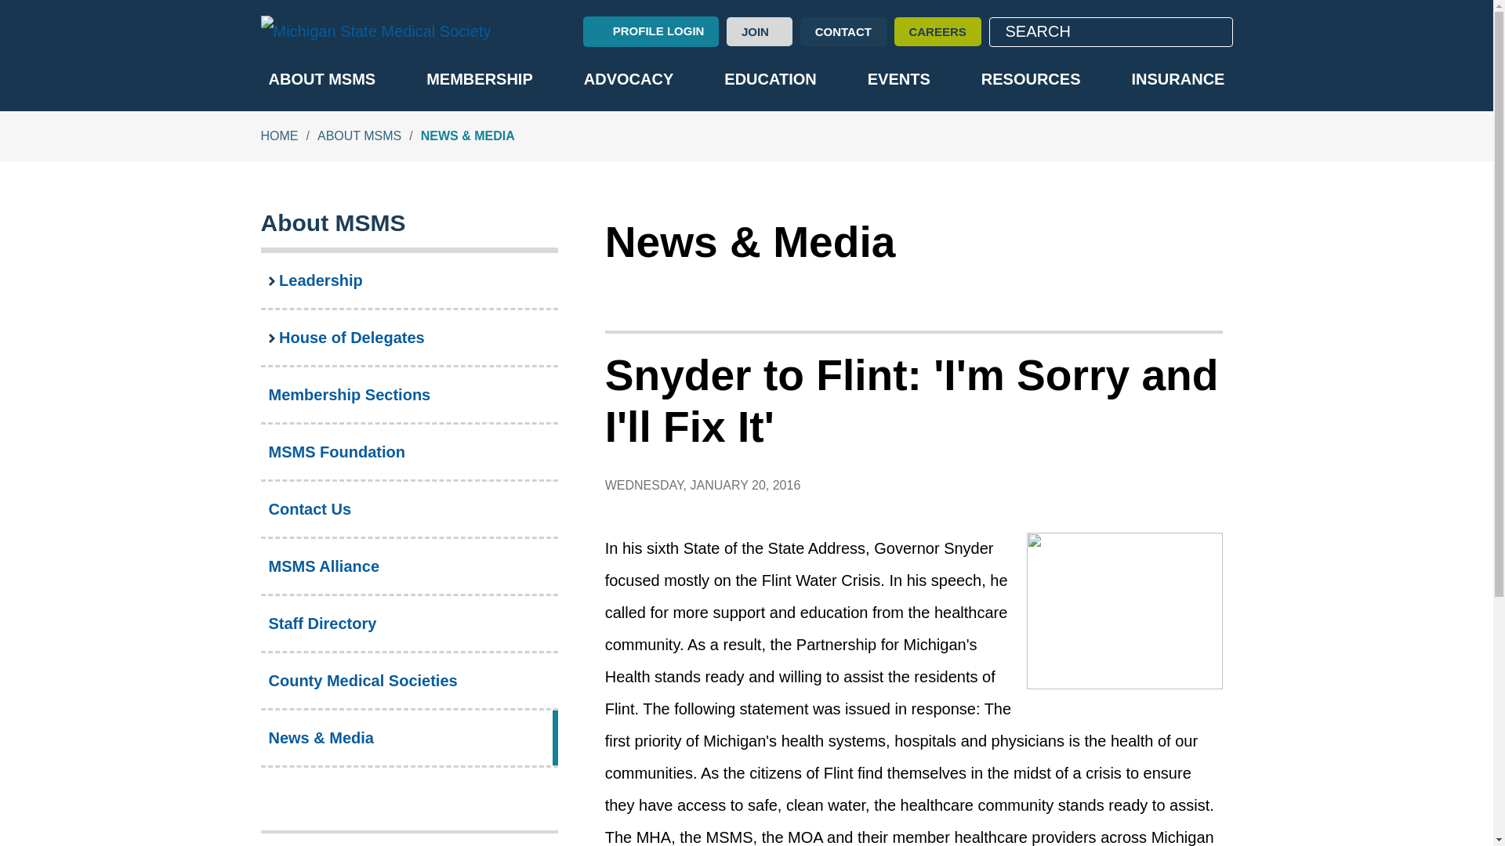  What do you see at coordinates (408, 337) in the screenshot?
I see `House of Delegates` at bounding box center [408, 337].